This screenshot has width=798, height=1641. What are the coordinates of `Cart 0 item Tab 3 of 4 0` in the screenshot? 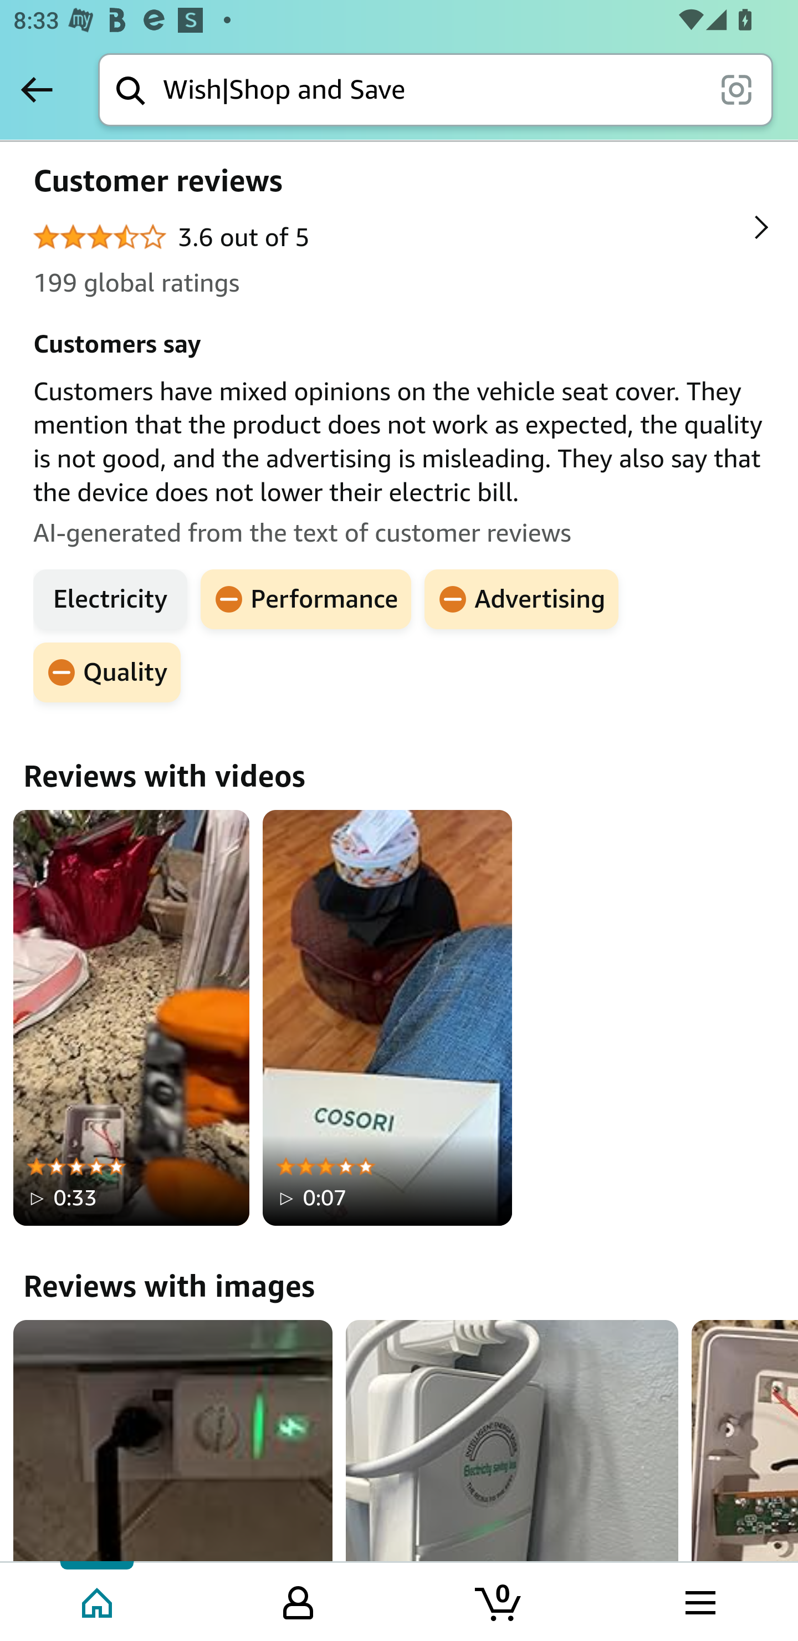 It's located at (499, 1601).